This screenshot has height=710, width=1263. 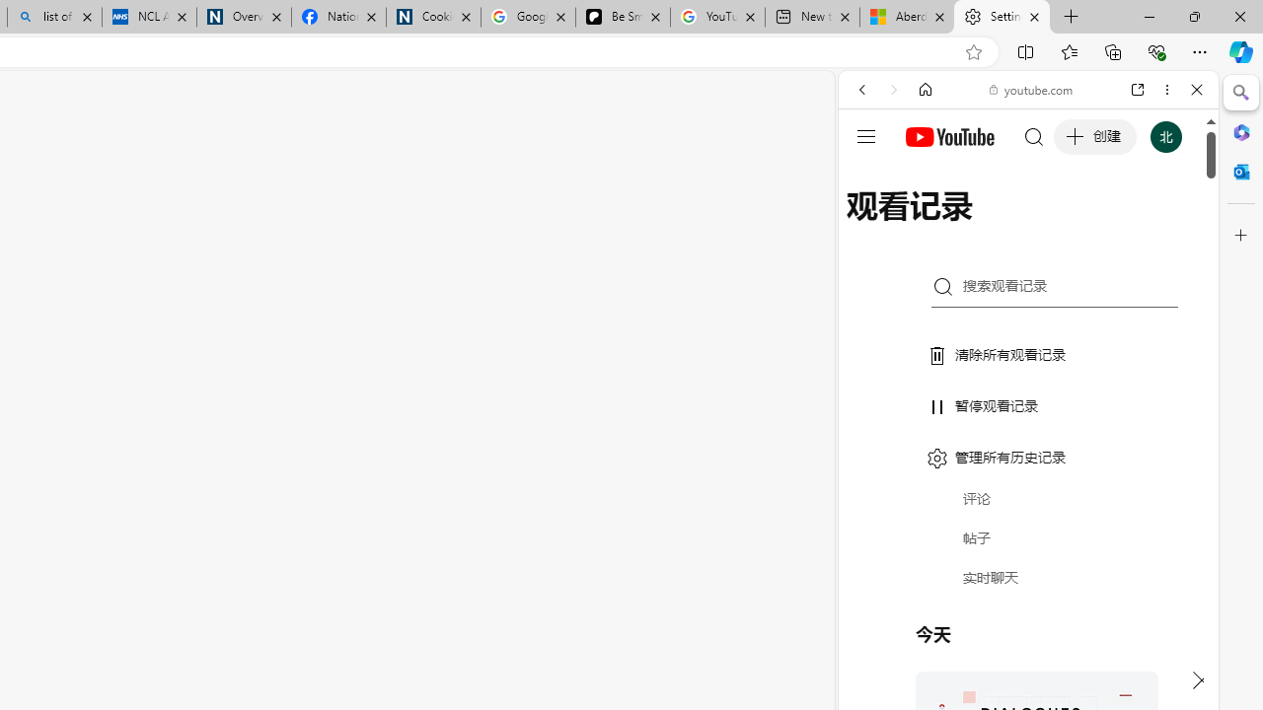 What do you see at coordinates (1028, 586) in the screenshot?
I see `Trailer #2 [HD]` at bounding box center [1028, 586].